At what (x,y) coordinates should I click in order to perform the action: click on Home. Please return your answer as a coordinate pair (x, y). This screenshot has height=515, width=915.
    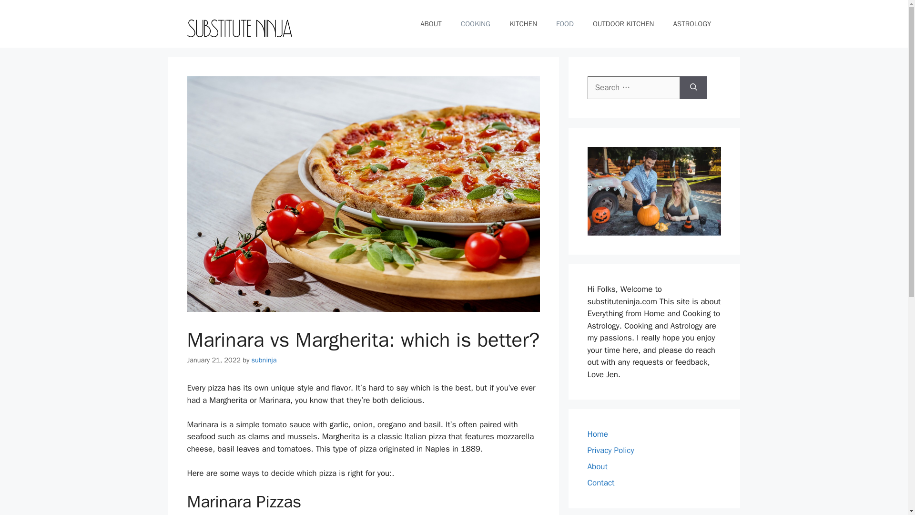
    Looking at the image, I should click on (597, 434).